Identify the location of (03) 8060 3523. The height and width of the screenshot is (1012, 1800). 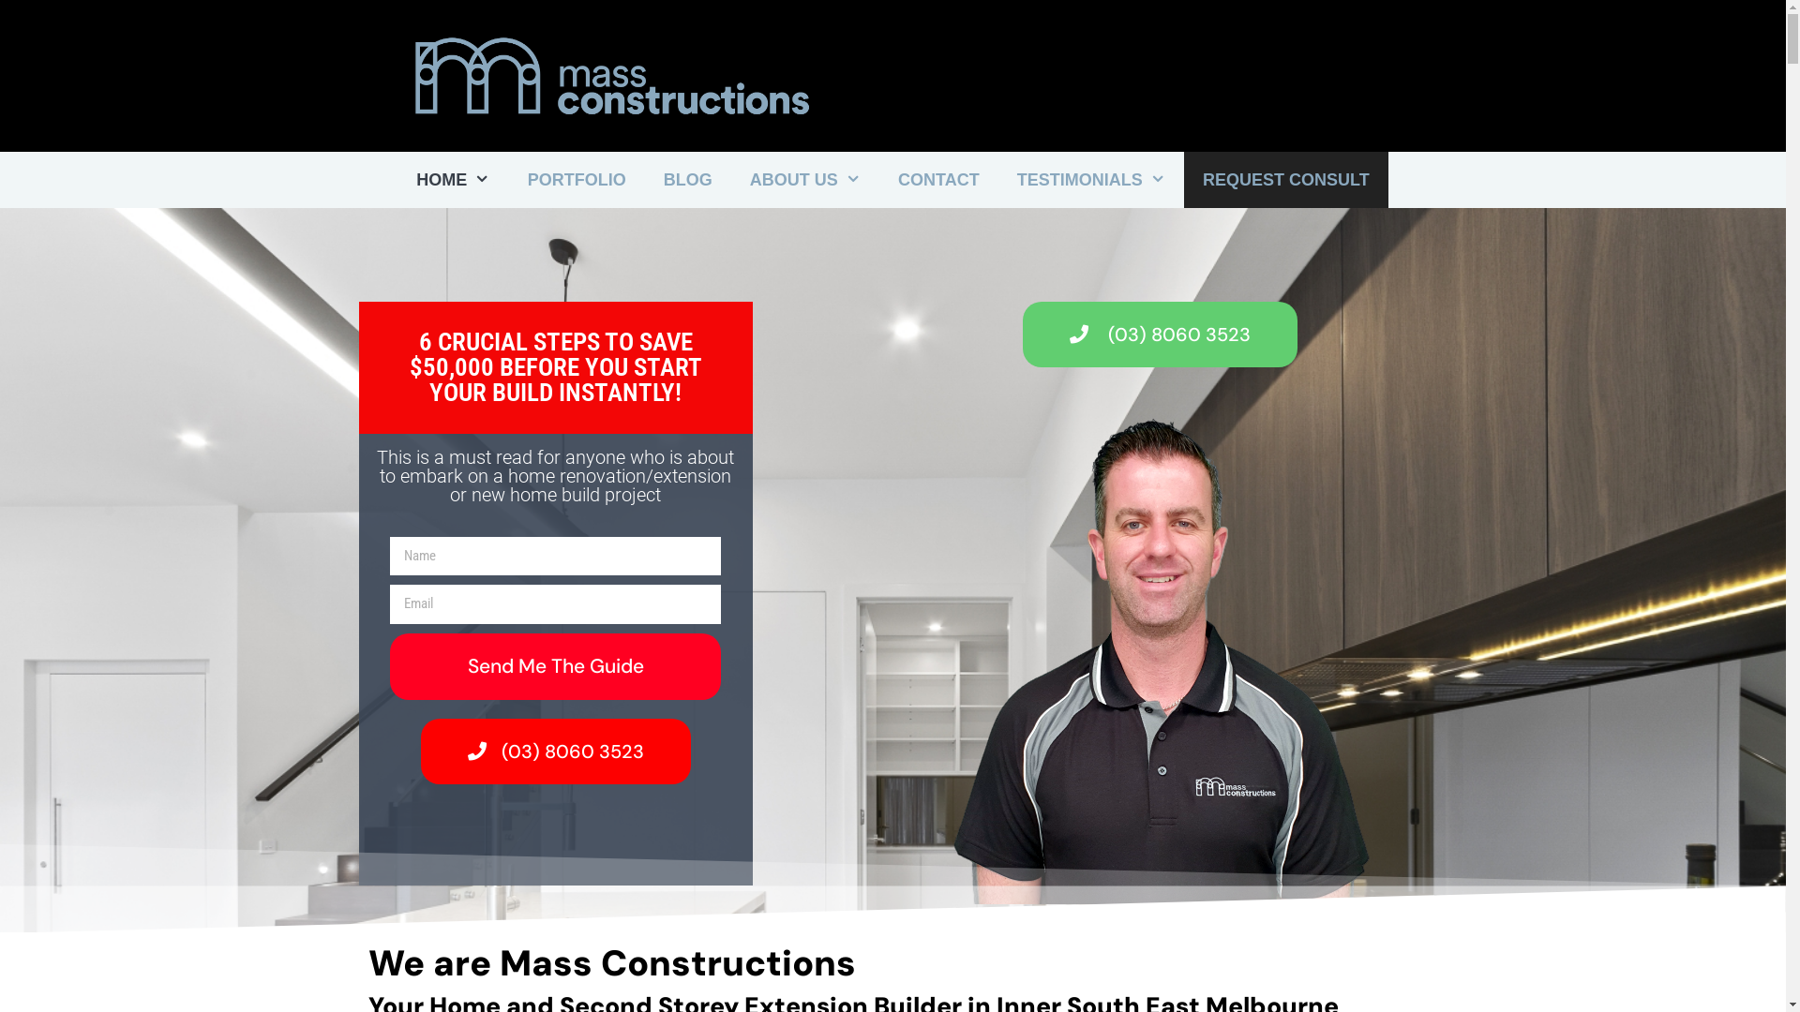
(555, 752).